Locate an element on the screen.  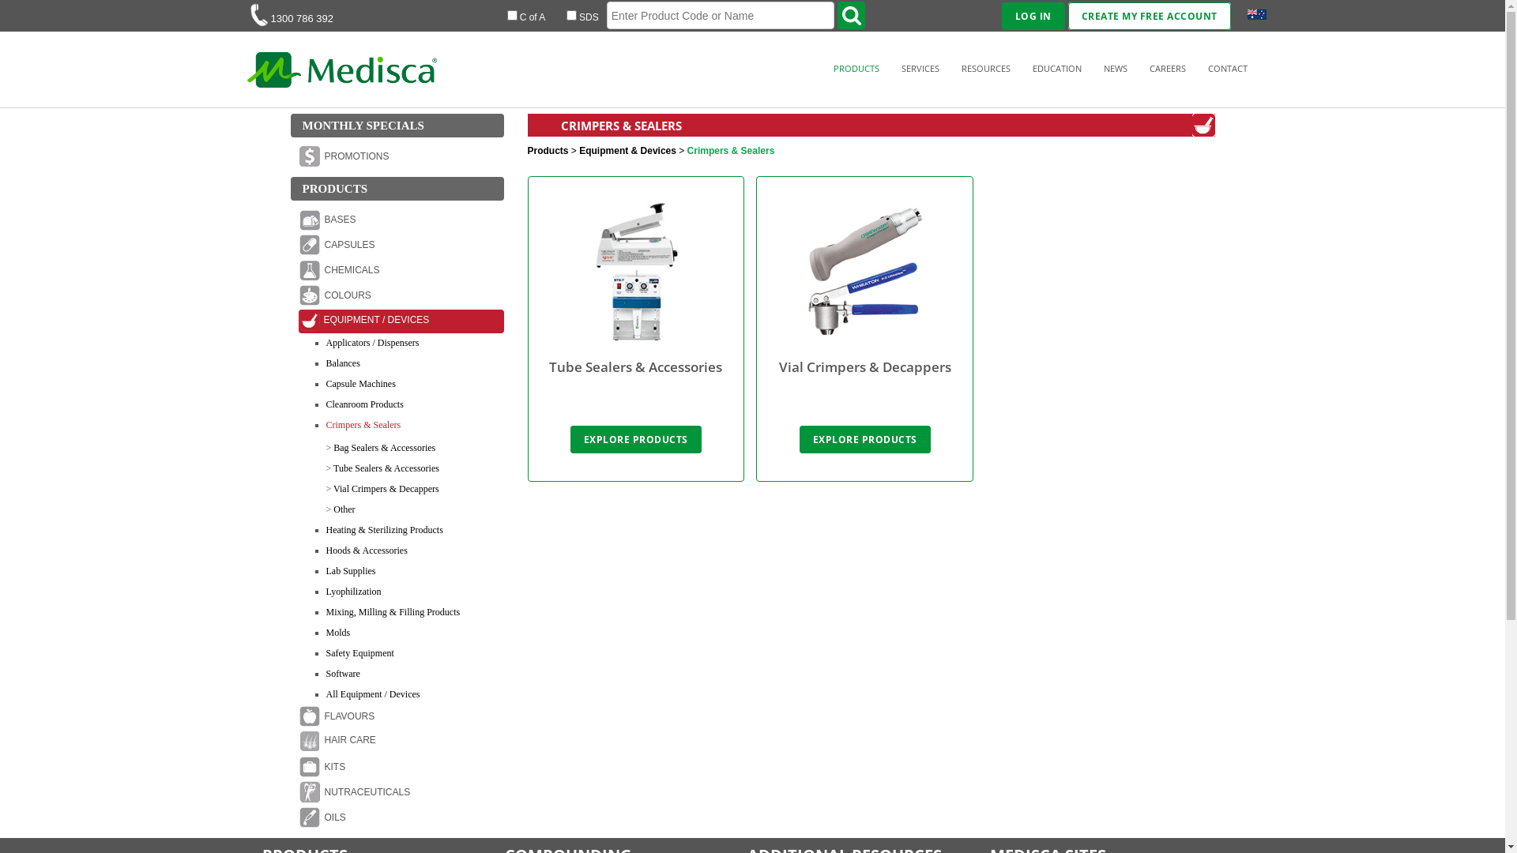
PRODUCTS is located at coordinates (856, 68).